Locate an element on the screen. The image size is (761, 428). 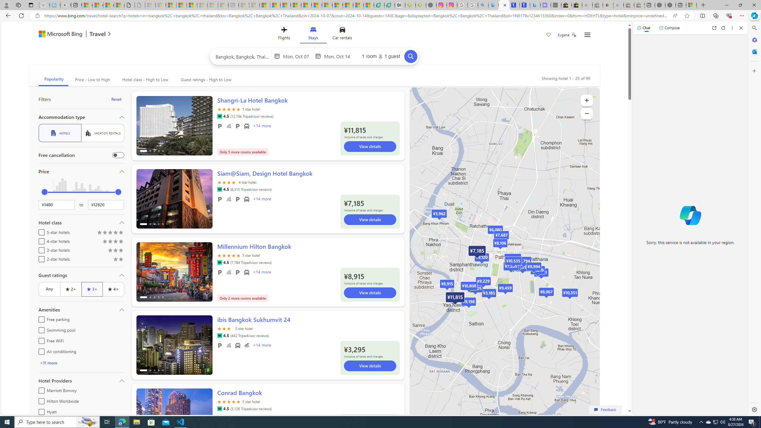
Reset is located at coordinates (117, 99).